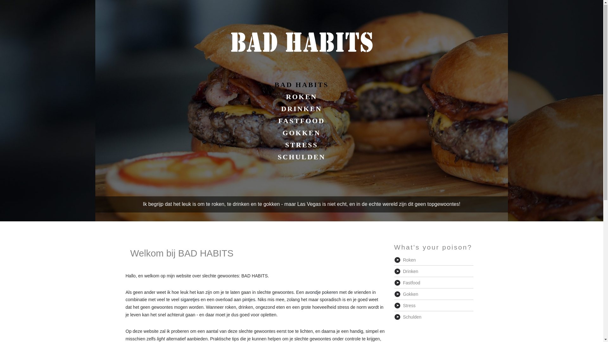 This screenshot has width=608, height=342. What do you see at coordinates (301, 85) in the screenshot?
I see `BAD HABITS` at bounding box center [301, 85].